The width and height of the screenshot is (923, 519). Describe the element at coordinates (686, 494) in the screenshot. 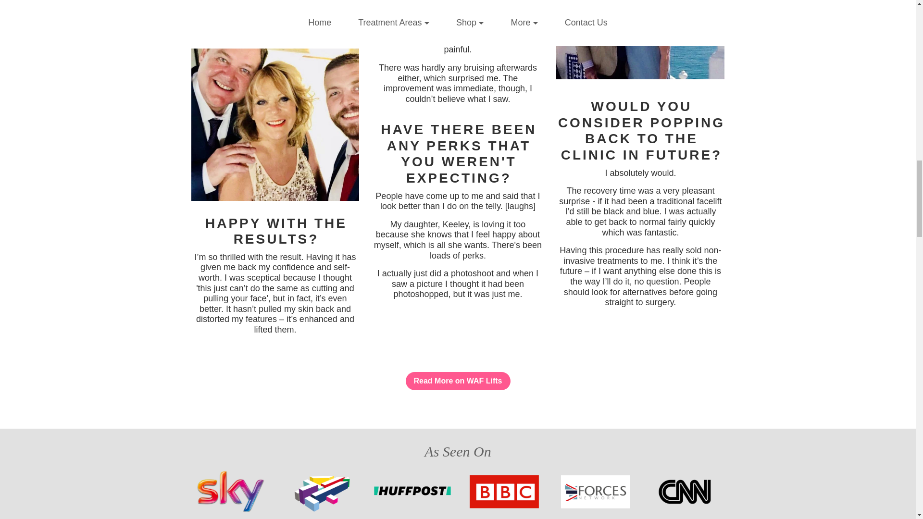

I see `CNN` at that location.